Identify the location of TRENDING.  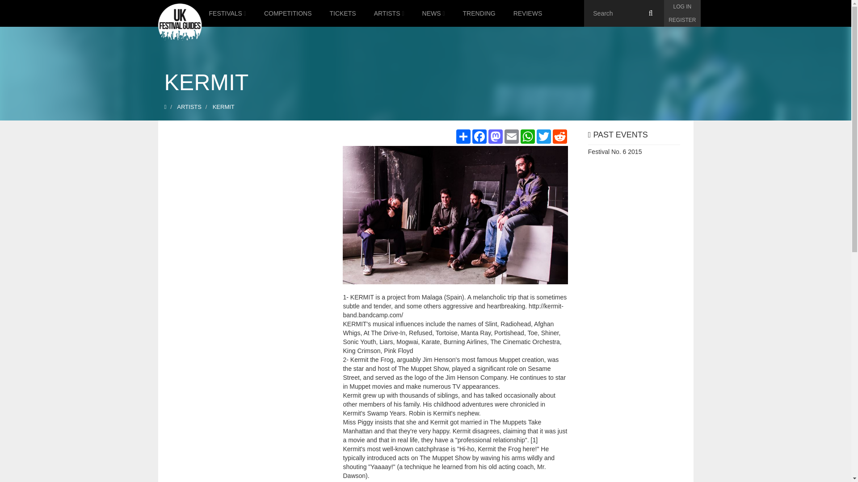
(479, 13).